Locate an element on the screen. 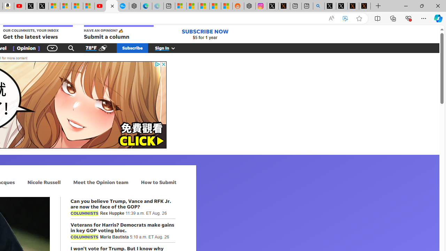 The height and width of the screenshot is (251, 446). Shanghai, China Weather trends | Microsoft Weather is located at coordinates (226, 6).